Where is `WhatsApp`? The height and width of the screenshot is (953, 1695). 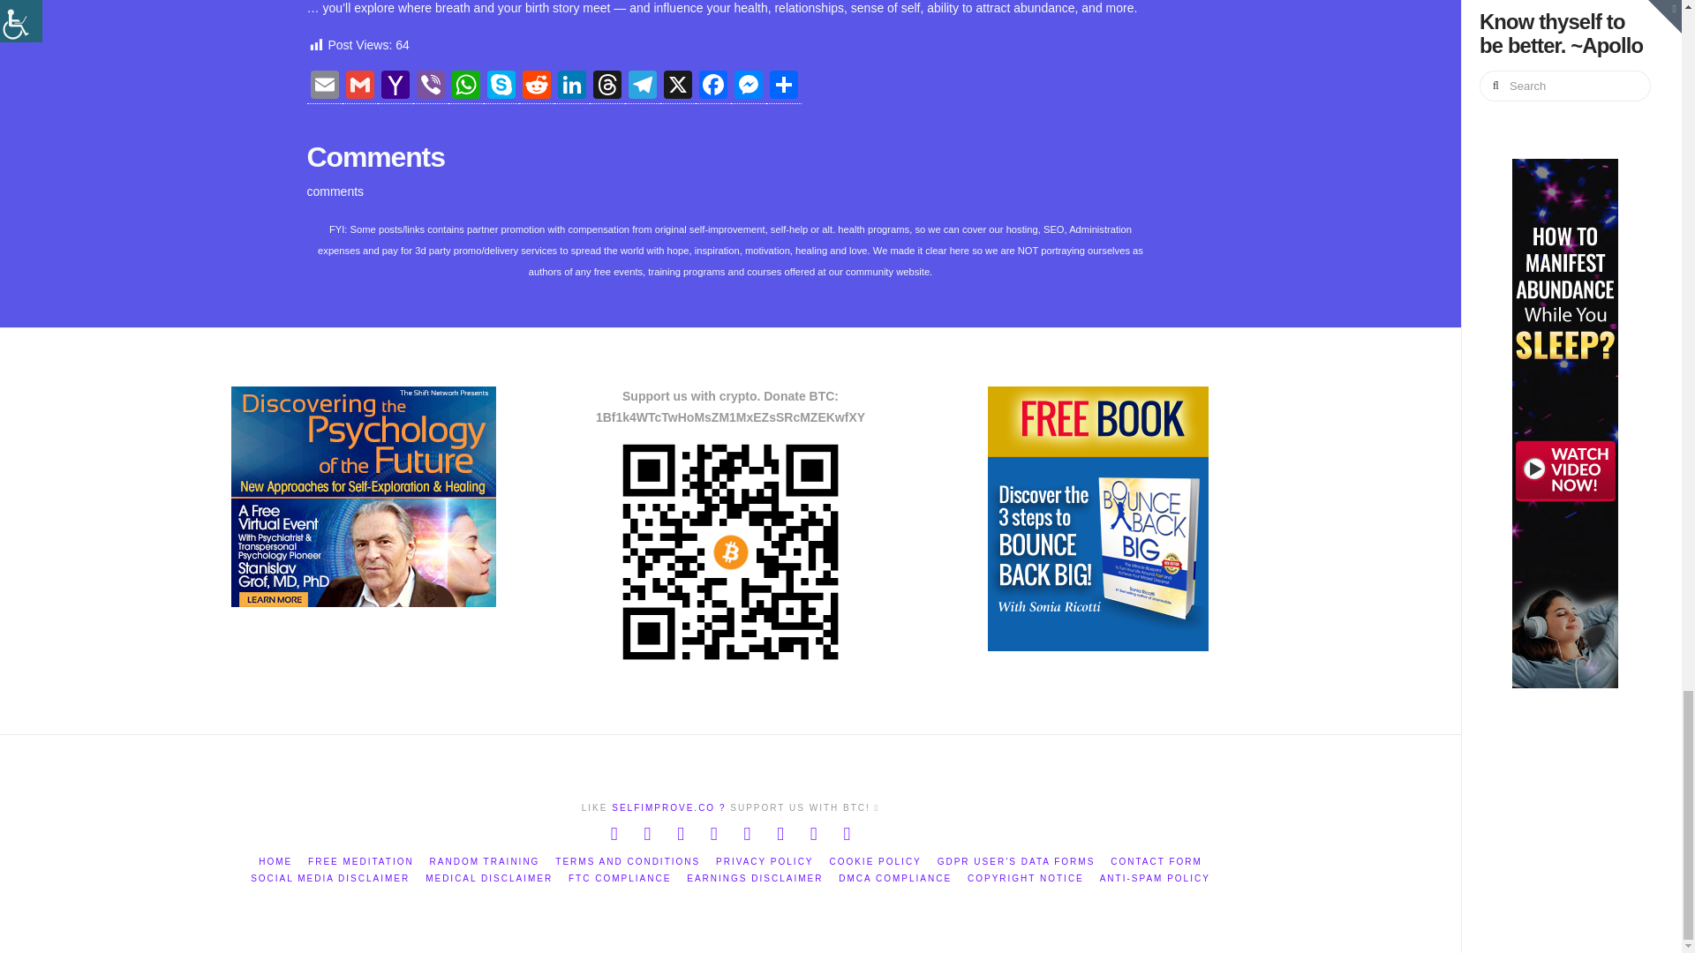
WhatsApp is located at coordinates (466, 86).